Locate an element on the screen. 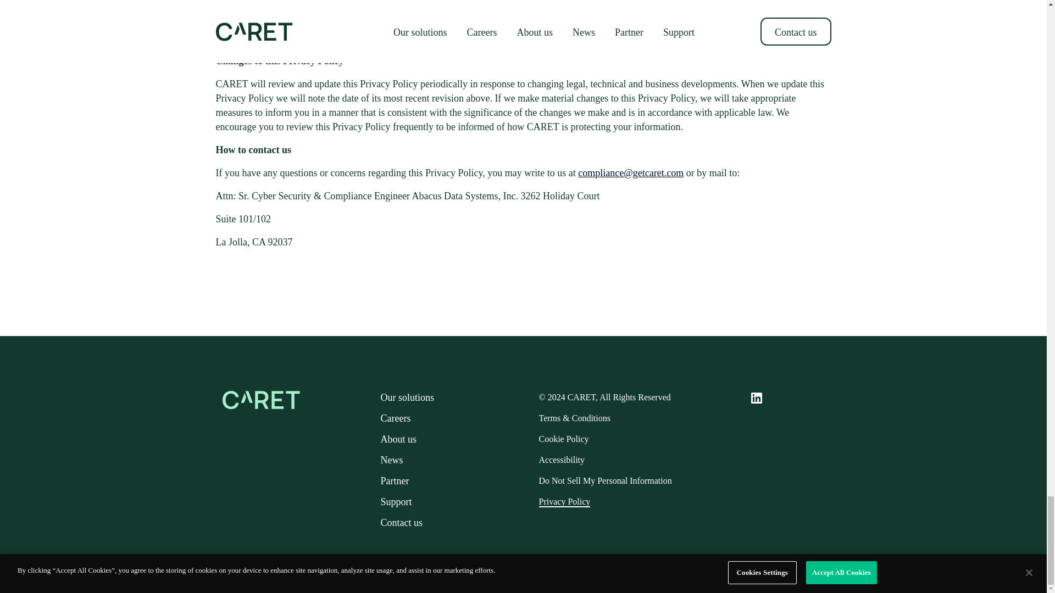 The height and width of the screenshot is (593, 1055). Contact us is located at coordinates (401, 523).